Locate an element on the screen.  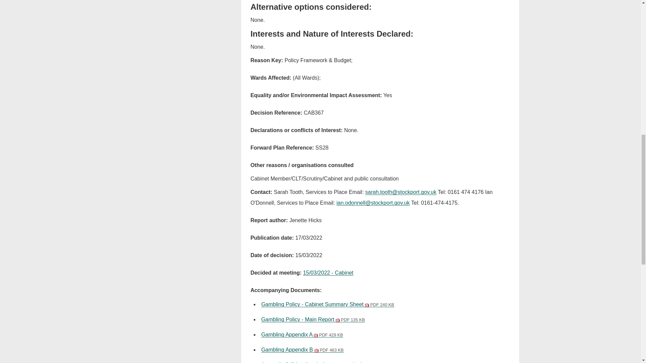
Gambling Appendix A PDF 429 KB is located at coordinates (302, 335).